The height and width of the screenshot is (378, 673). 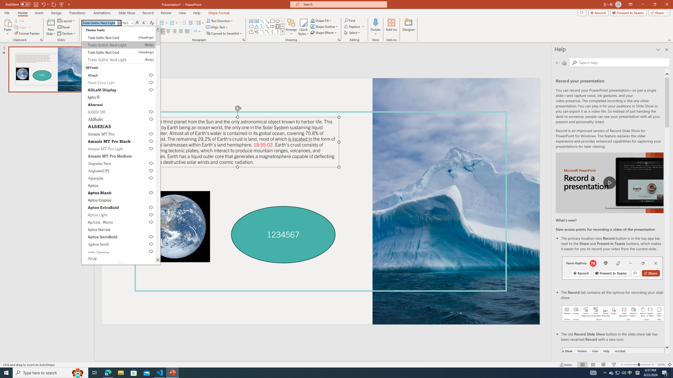 I want to click on Font, so click(x=121, y=145).